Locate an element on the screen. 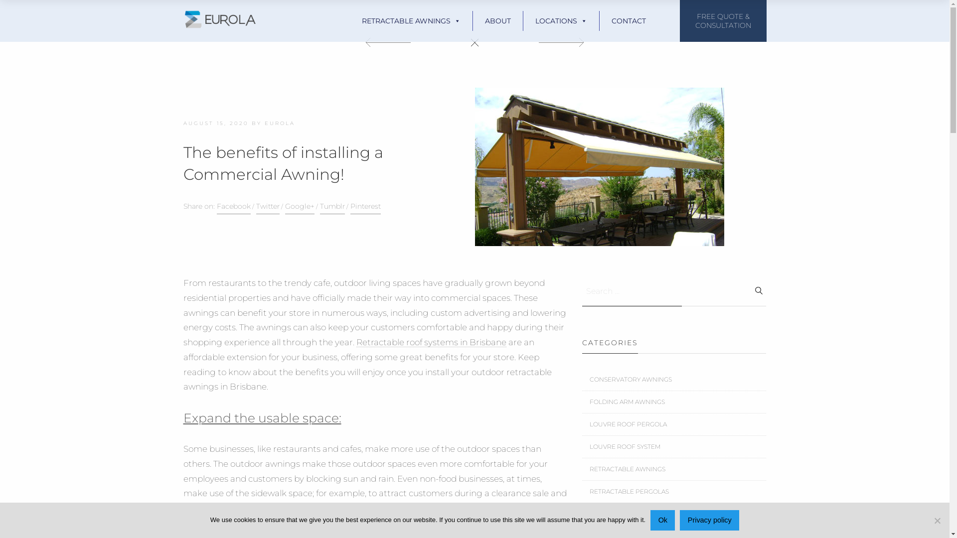 This screenshot has width=957, height=538. How Retractable Awnings Improve Your Lifestyle is located at coordinates (599, 167).